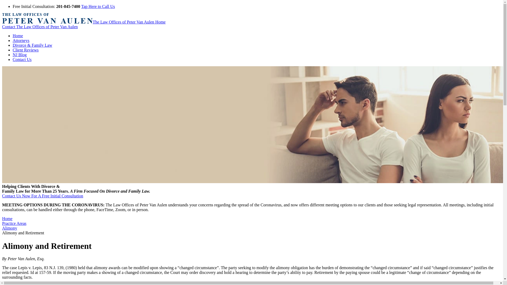 This screenshot has width=507, height=285. I want to click on Alimony, so click(10, 228).